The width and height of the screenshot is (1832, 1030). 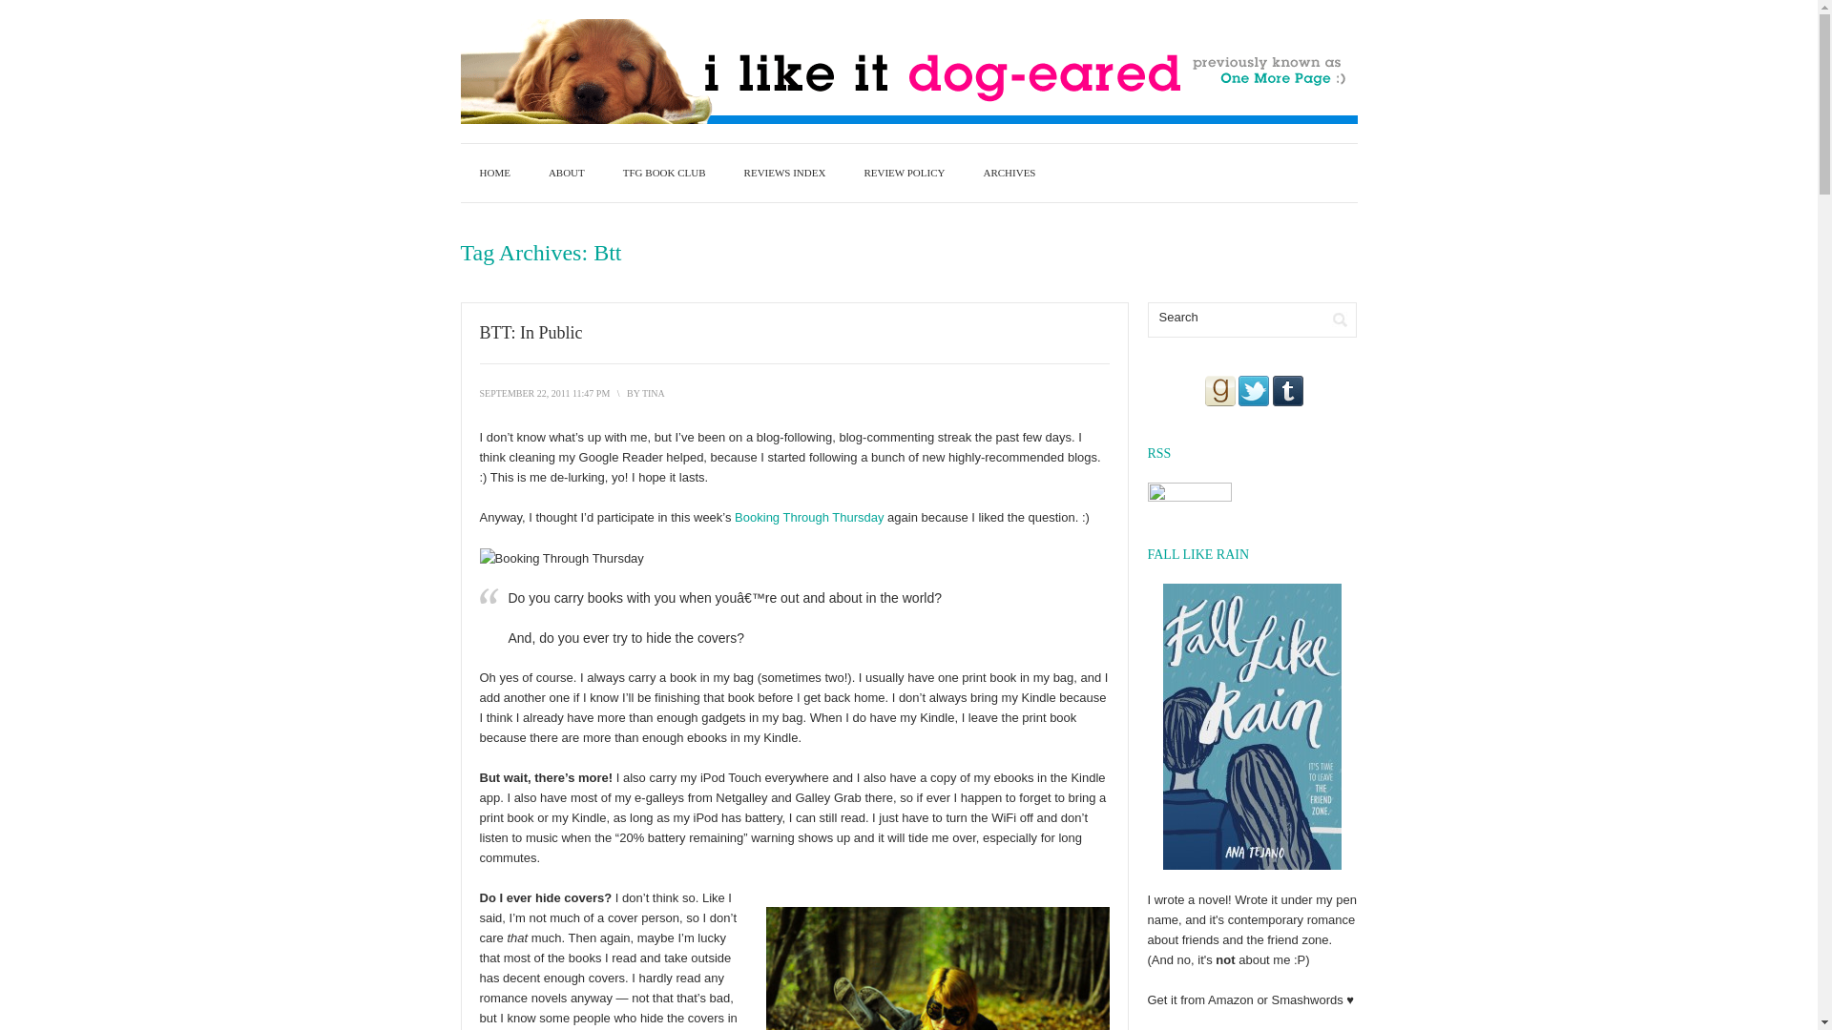 What do you see at coordinates (653, 393) in the screenshot?
I see `by Tina` at bounding box center [653, 393].